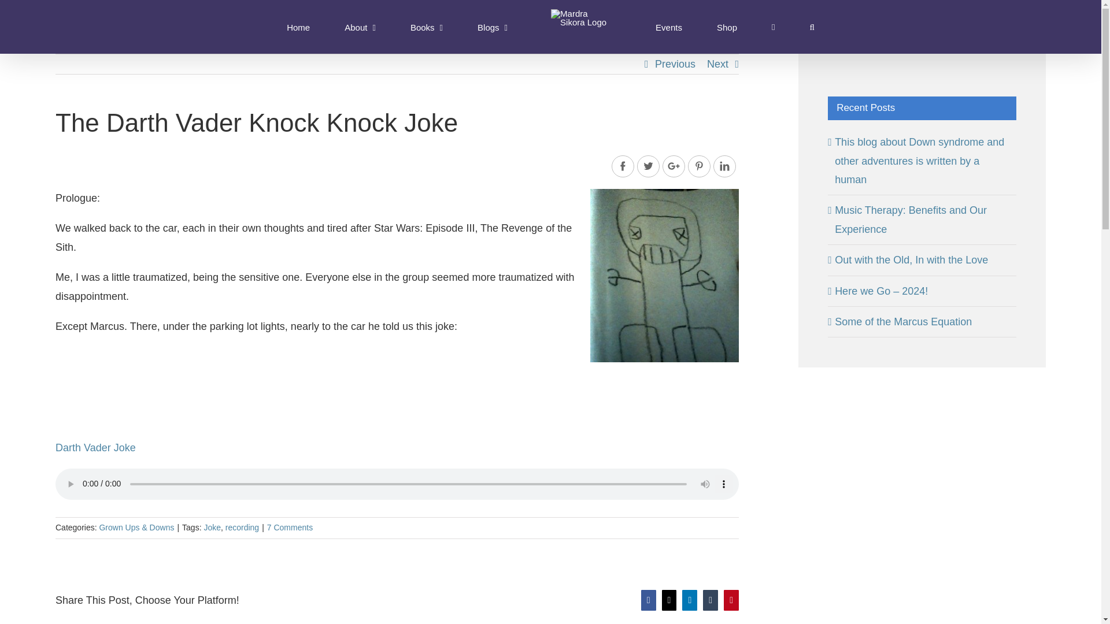 Image resolution: width=1110 pixels, height=624 pixels. What do you see at coordinates (360, 27) in the screenshot?
I see `About` at bounding box center [360, 27].